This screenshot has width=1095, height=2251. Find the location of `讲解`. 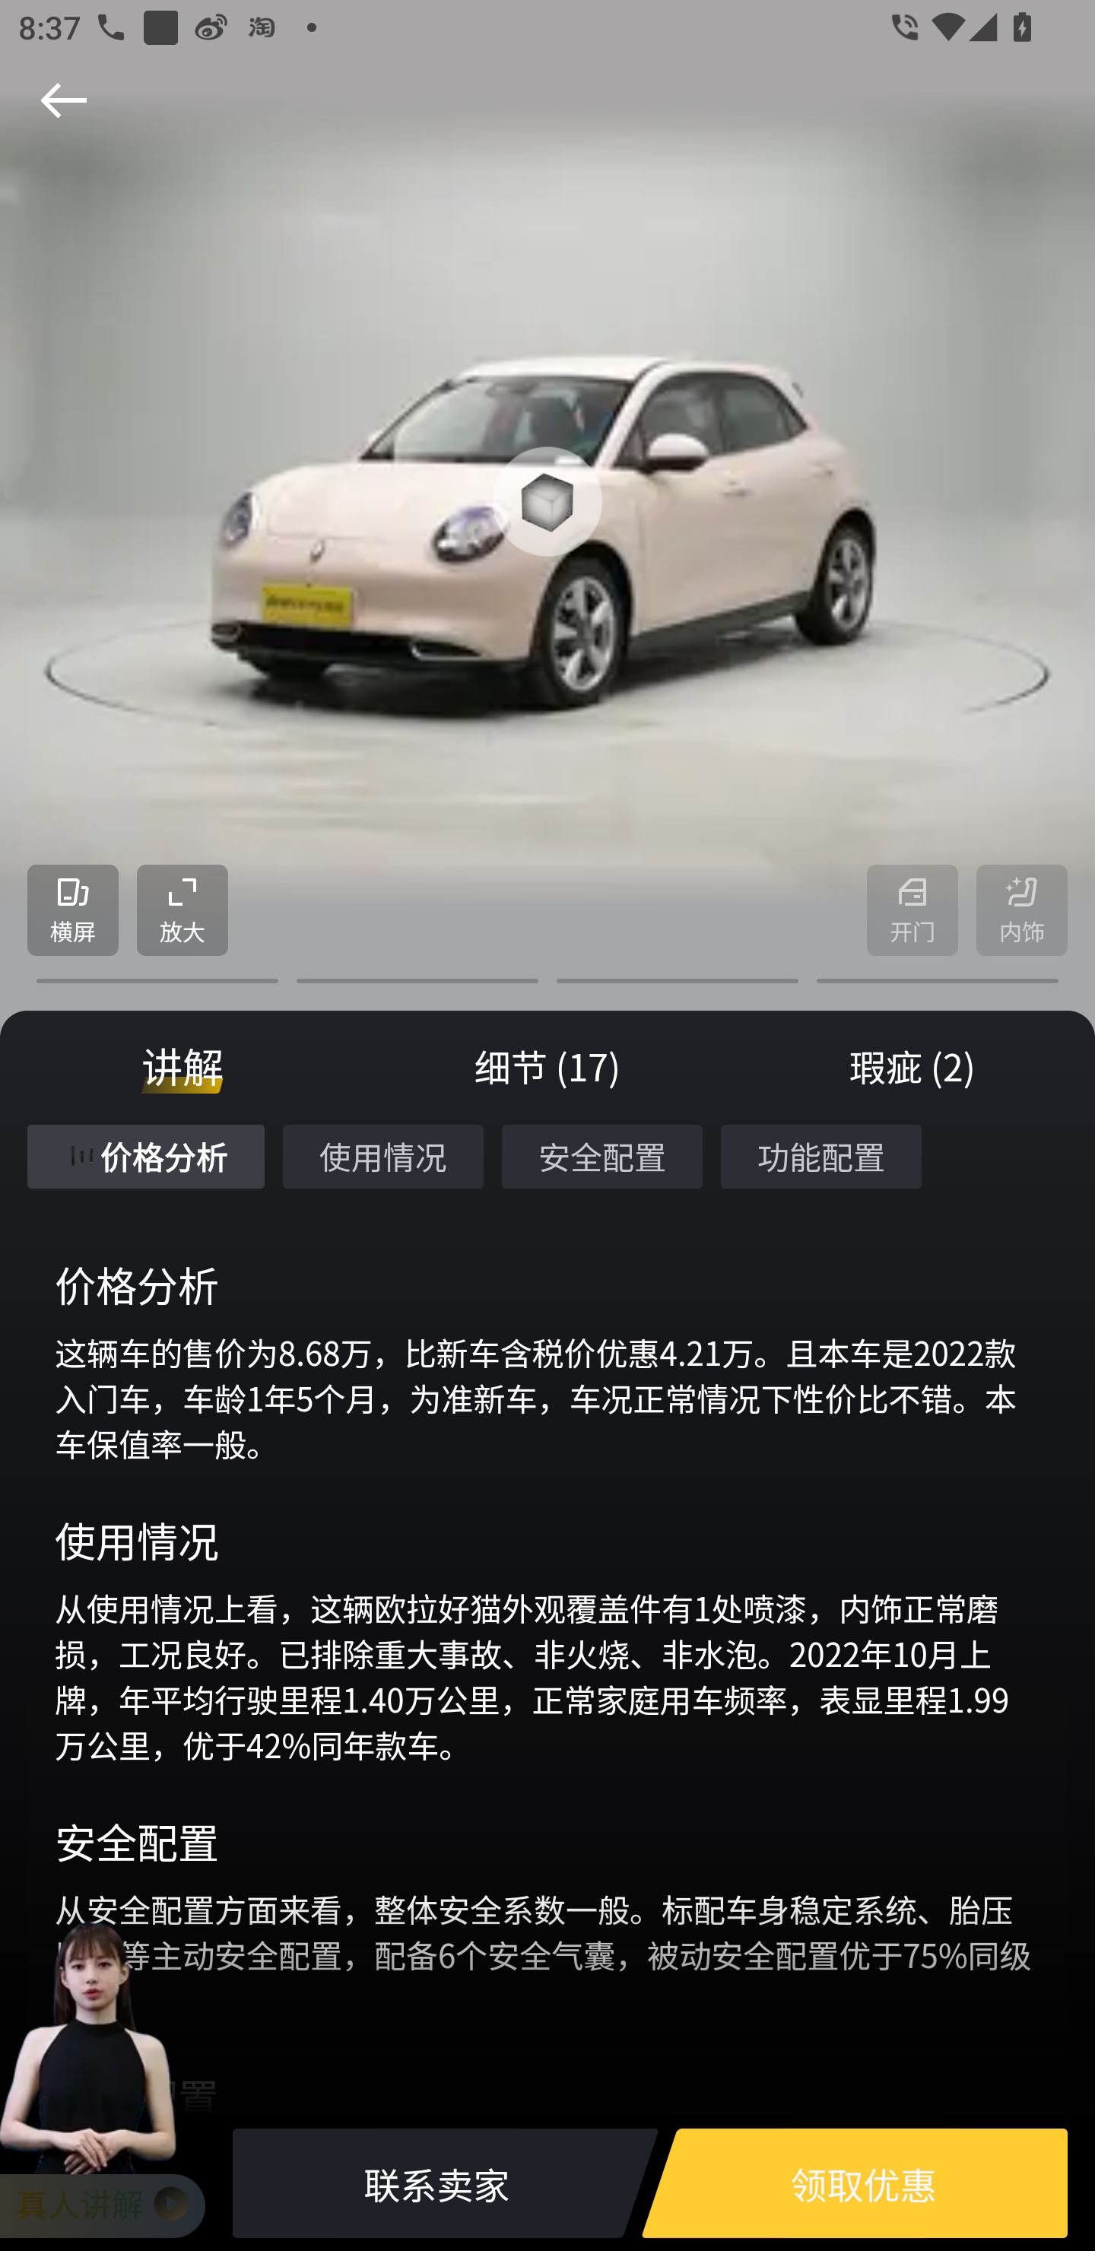

讲解 is located at coordinates (182, 1066).